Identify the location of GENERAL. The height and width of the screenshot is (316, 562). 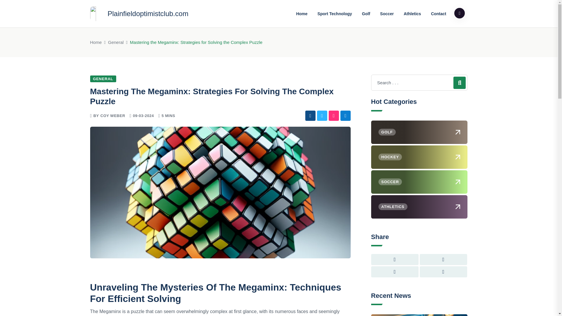
(103, 79).